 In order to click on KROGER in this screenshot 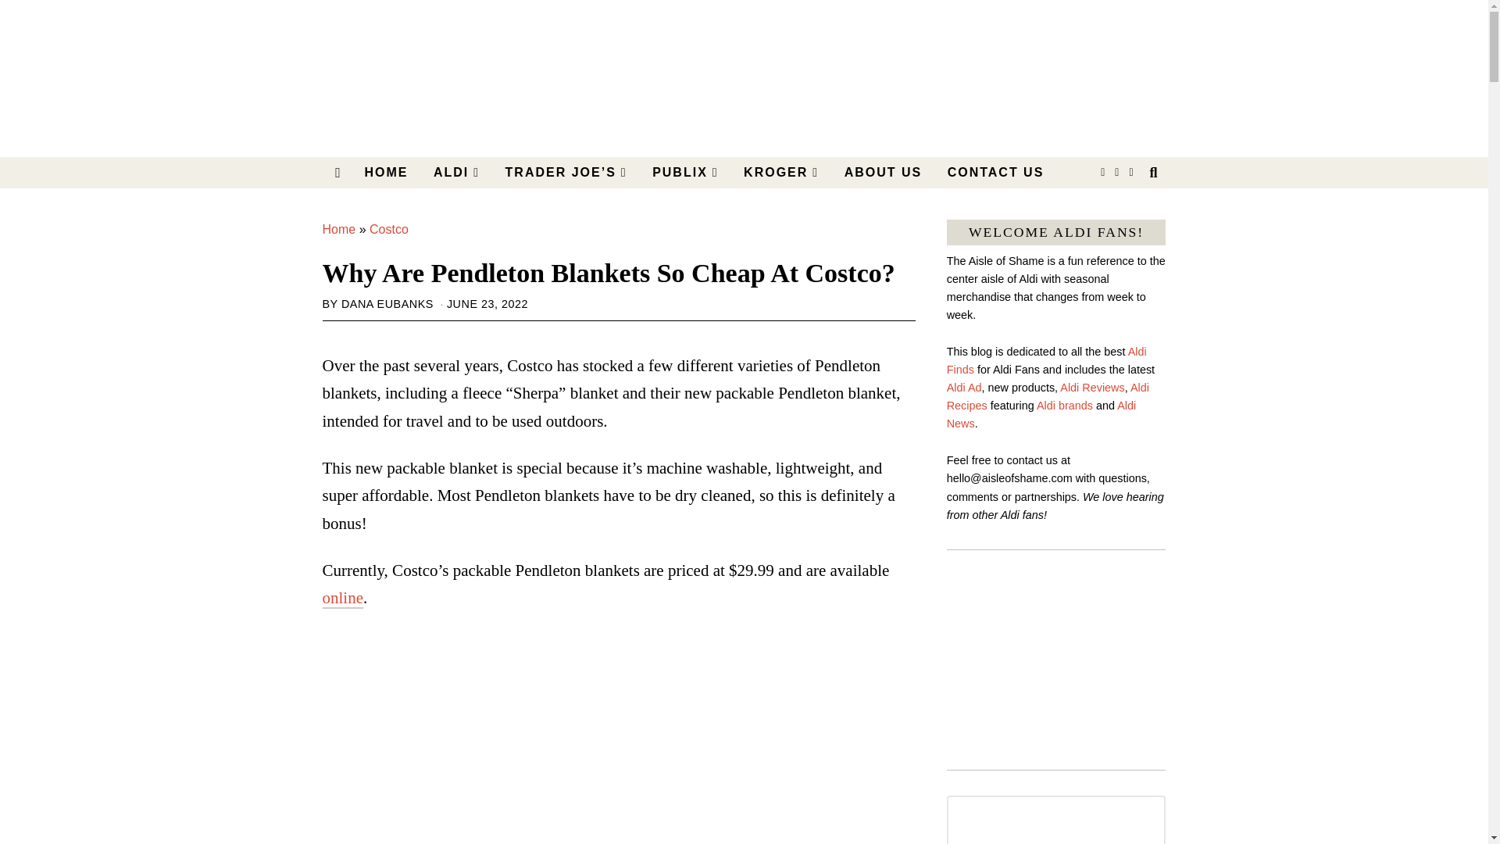, I will do `click(781, 172)`.